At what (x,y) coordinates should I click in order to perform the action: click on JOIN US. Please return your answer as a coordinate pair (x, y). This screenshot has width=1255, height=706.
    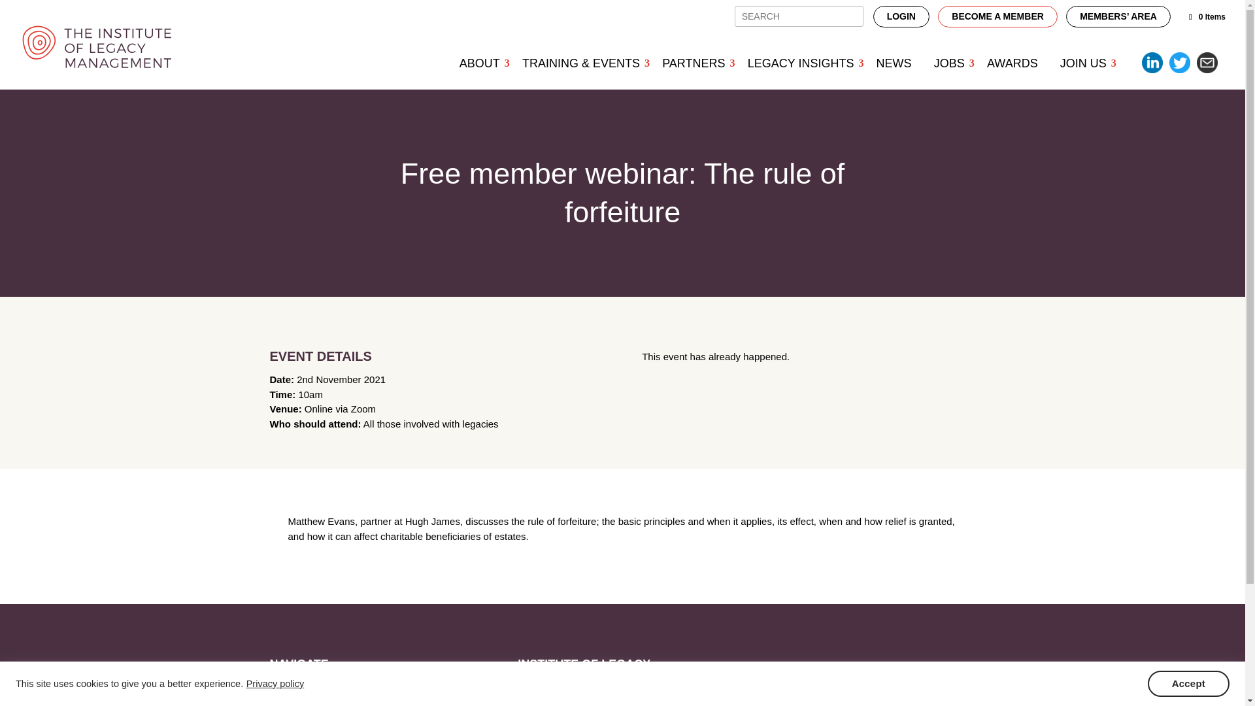
    Looking at the image, I should click on (1084, 63).